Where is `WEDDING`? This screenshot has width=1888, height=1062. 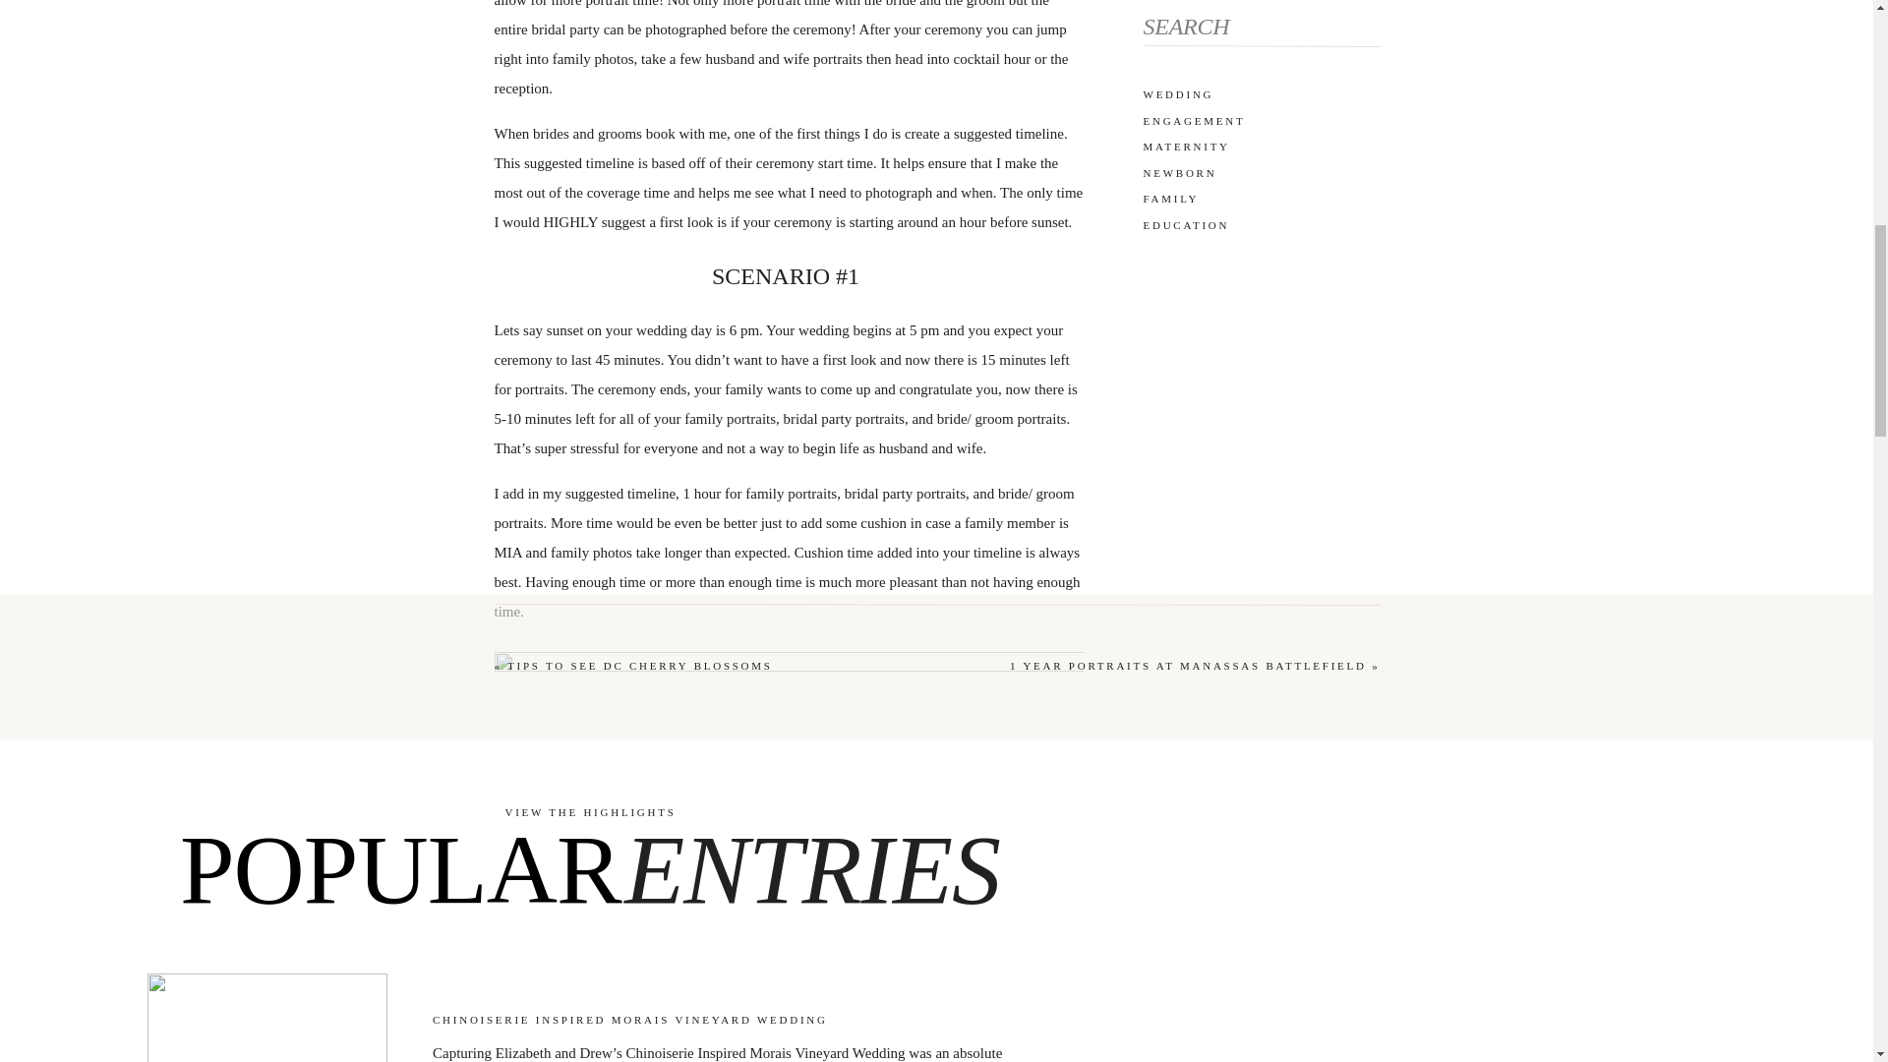
WEDDING is located at coordinates (1261, 91).